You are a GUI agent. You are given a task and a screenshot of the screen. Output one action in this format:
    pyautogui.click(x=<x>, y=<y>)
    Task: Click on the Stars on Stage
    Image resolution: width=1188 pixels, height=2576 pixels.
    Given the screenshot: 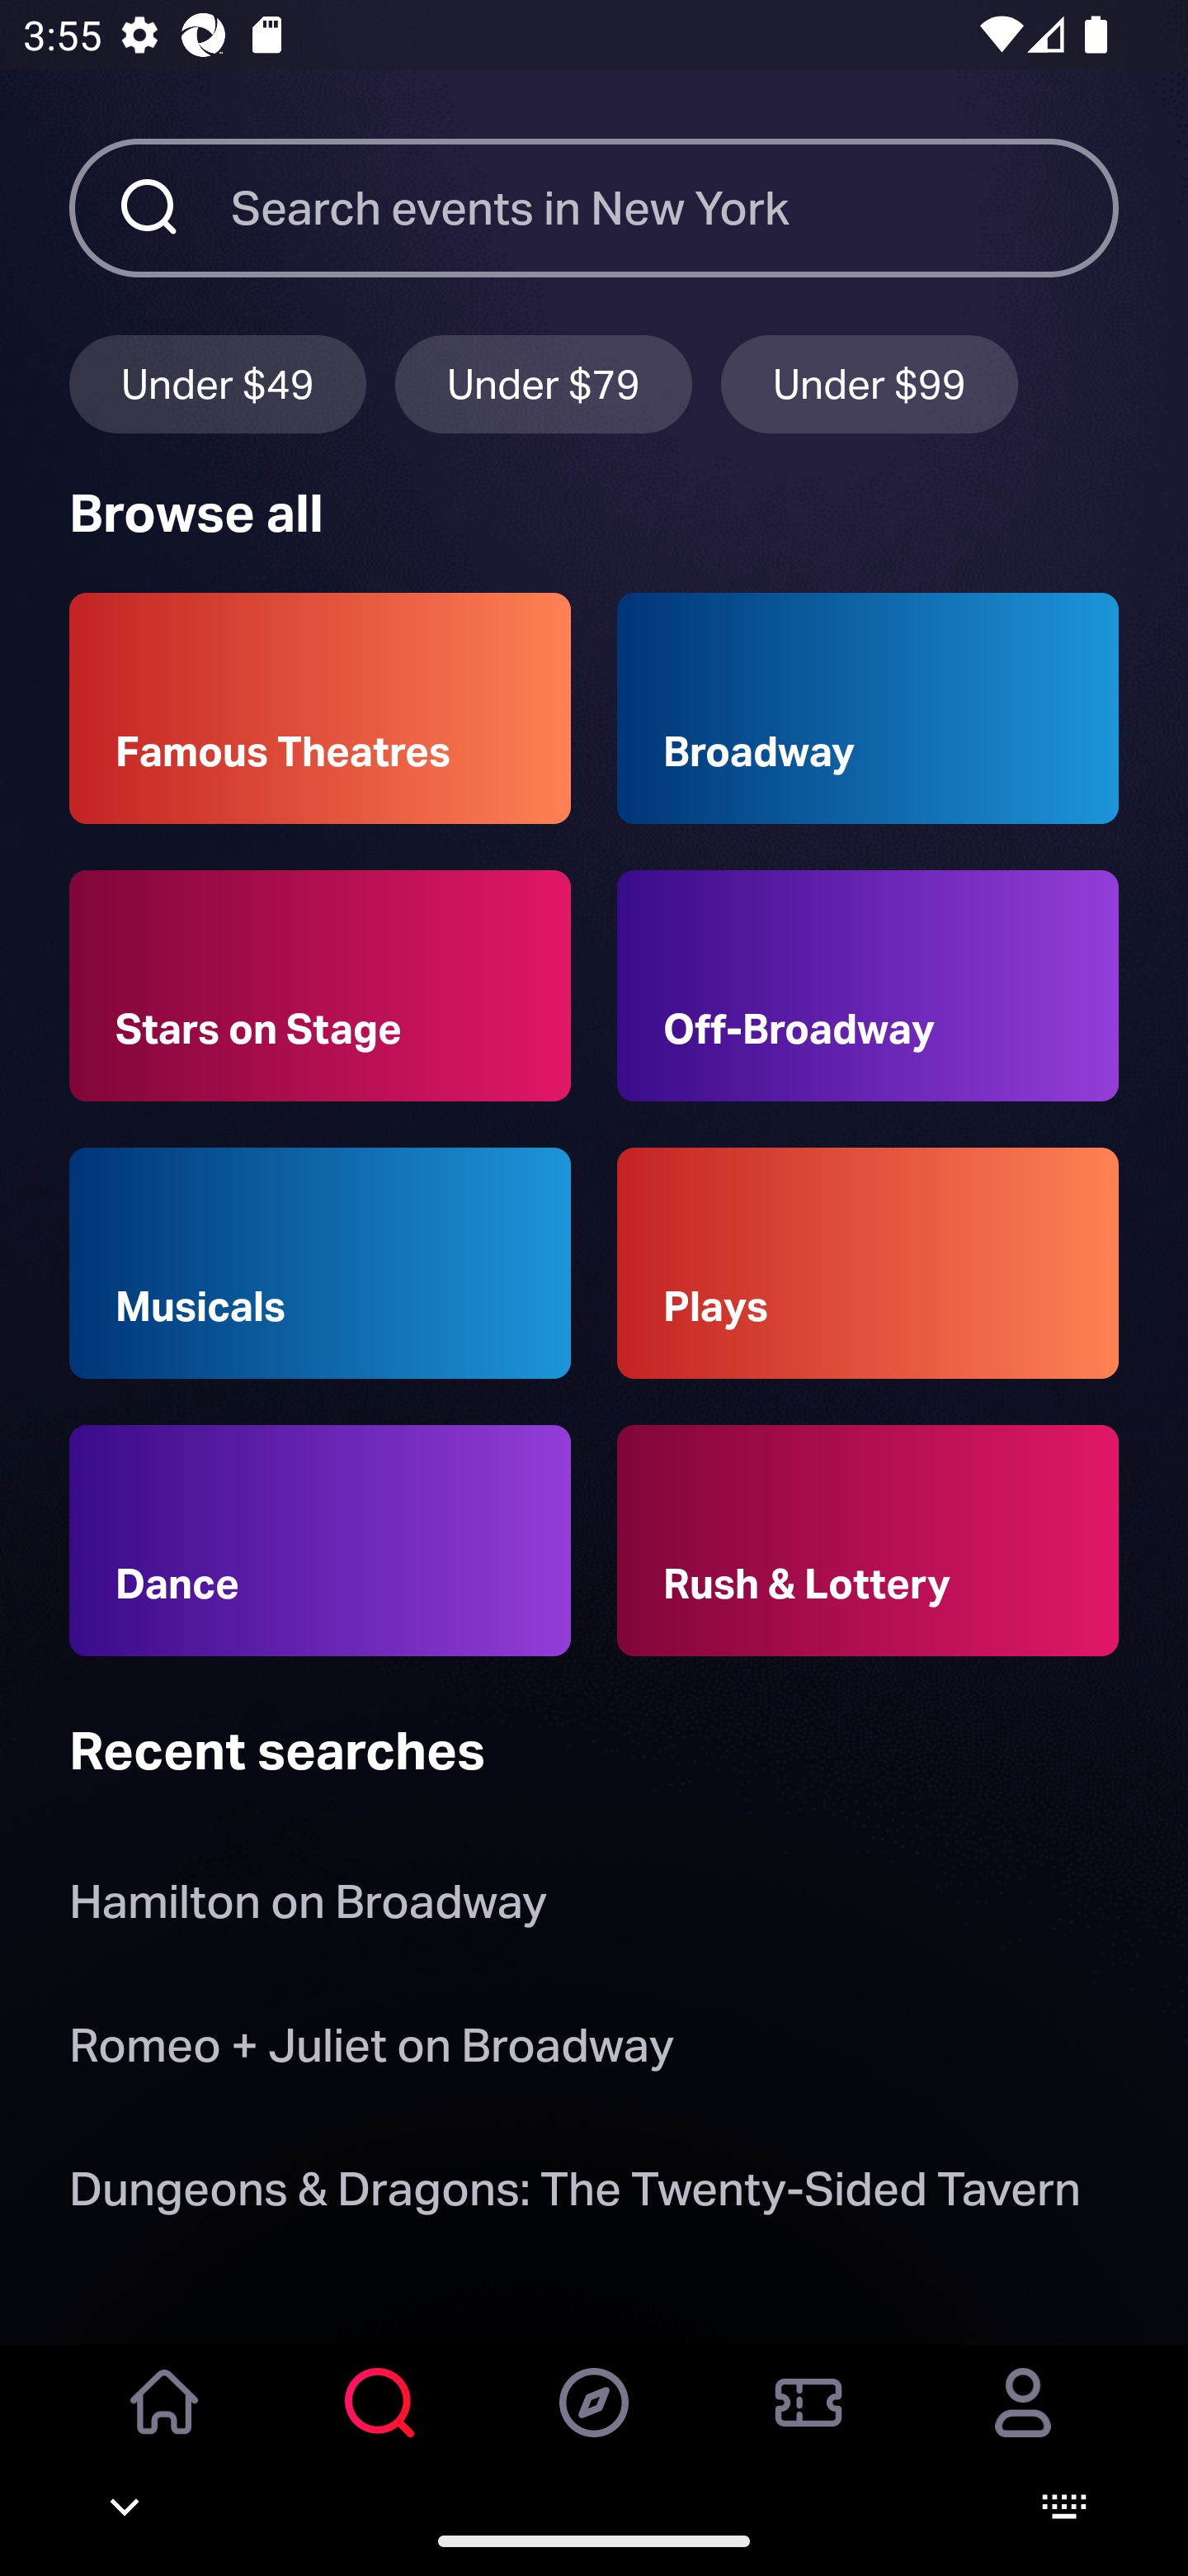 What is the action you would take?
    pyautogui.click(x=320, y=986)
    